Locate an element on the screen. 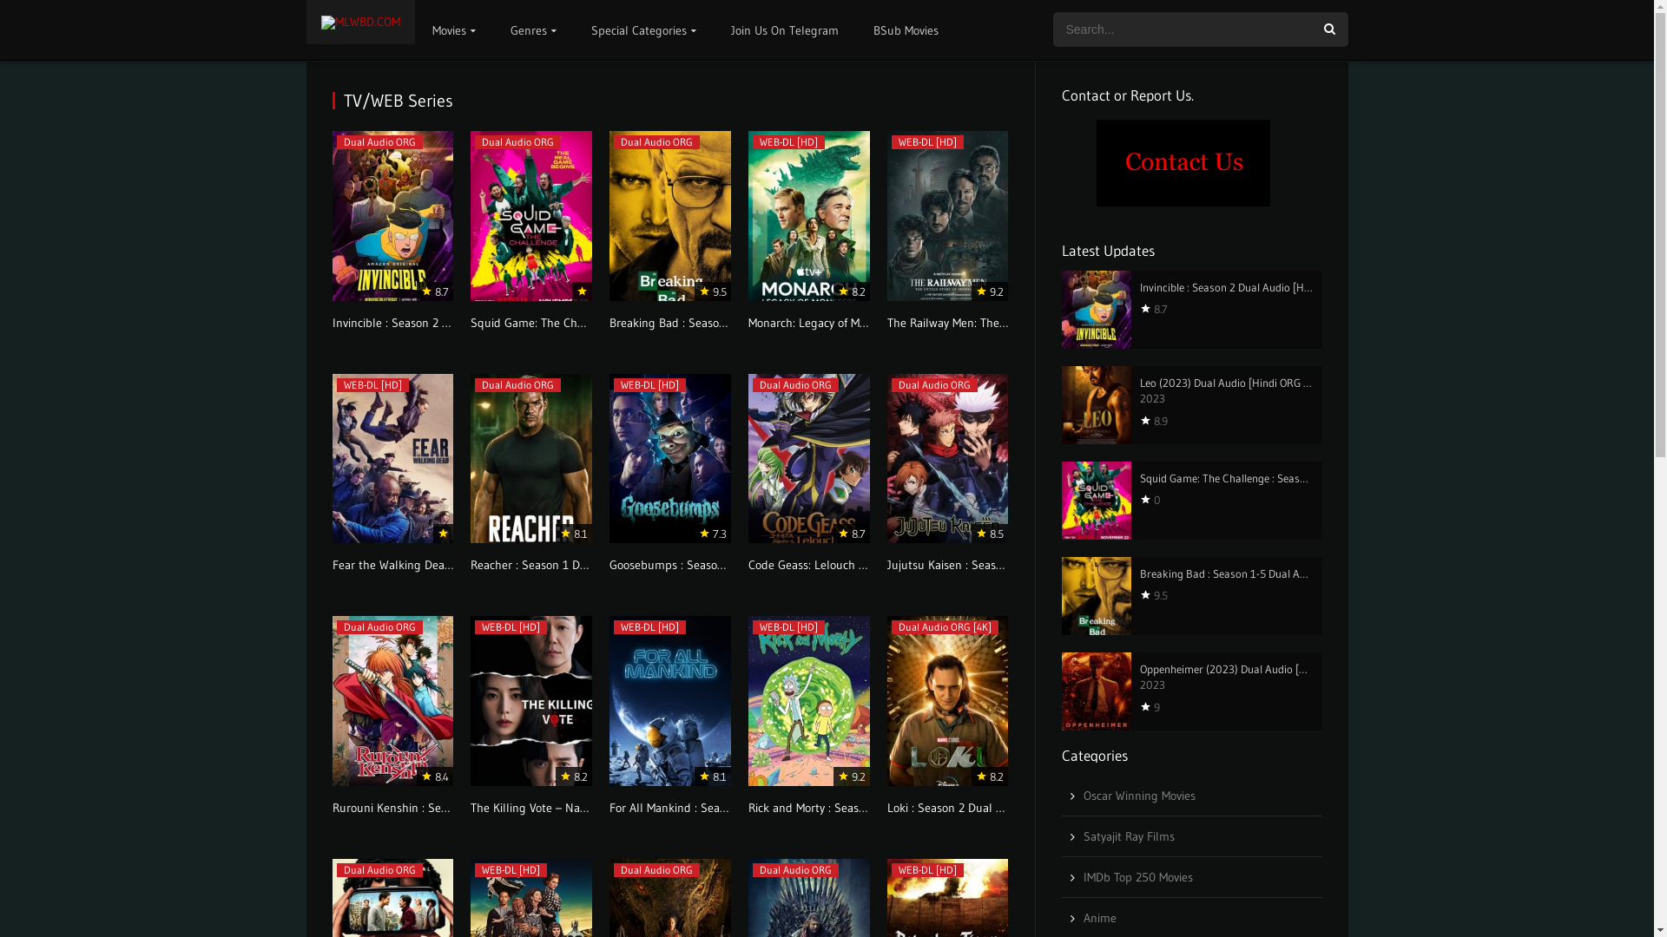  Join Us On Telegram is located at coordinates (785, 30).